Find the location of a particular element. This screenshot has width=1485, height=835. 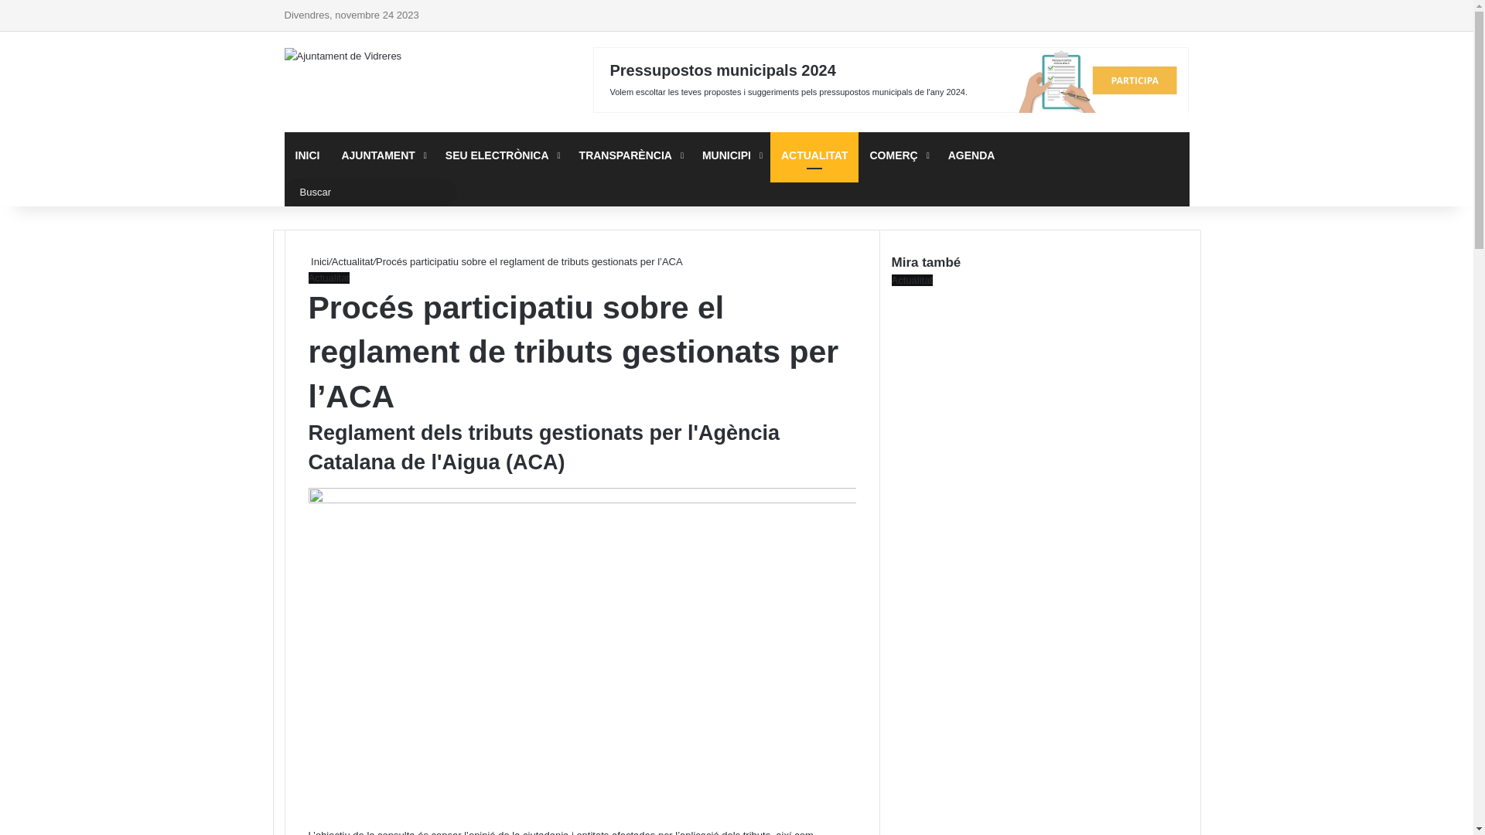

INICI is located at coordinates (308, 155).